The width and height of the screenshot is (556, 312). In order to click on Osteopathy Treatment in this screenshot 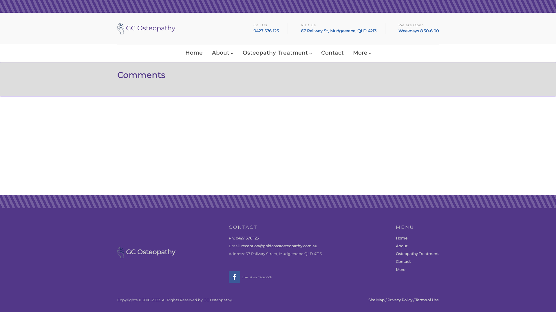, I will do `click(417, 254)`.